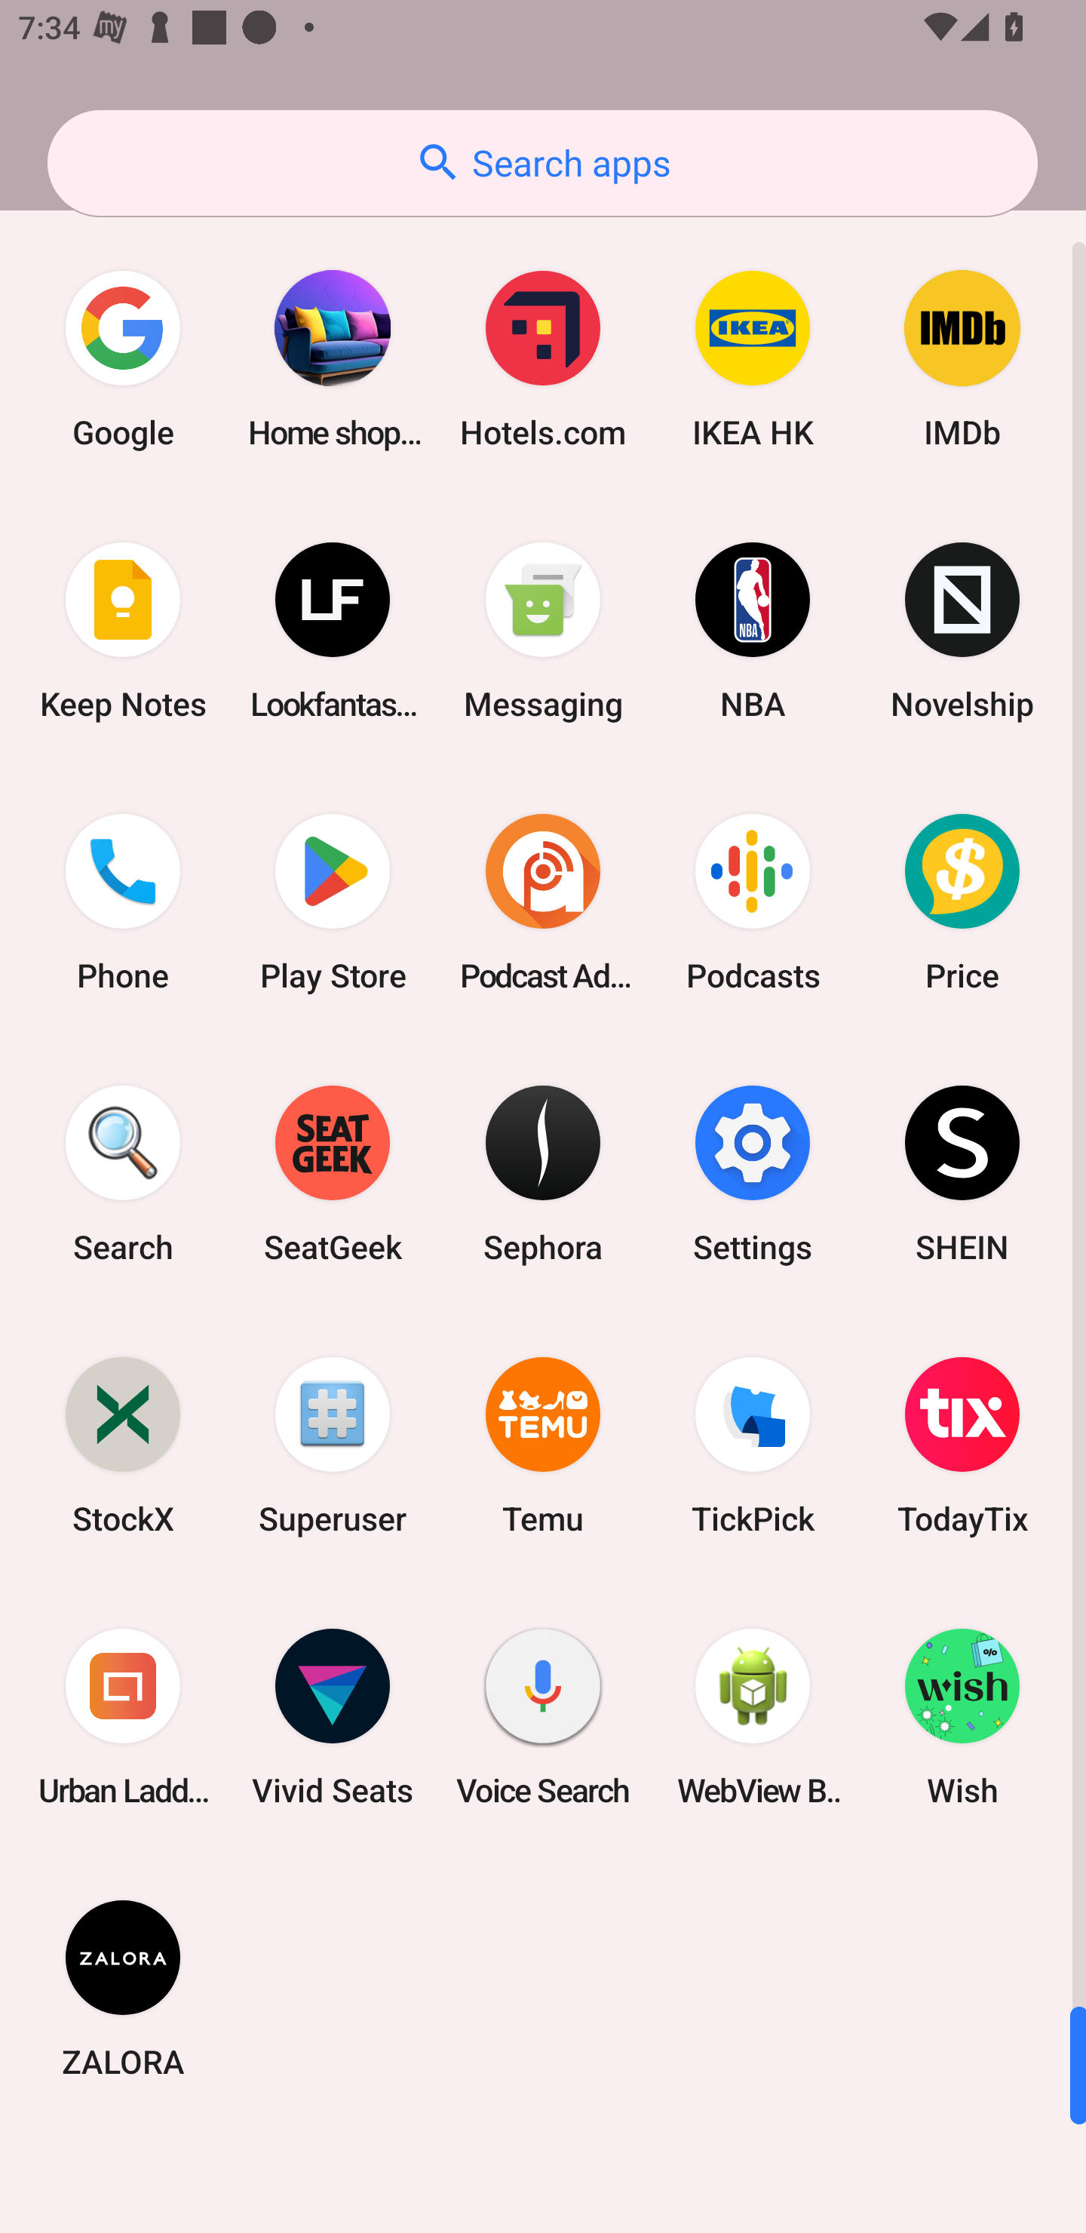 The image size is (1086, 2233). I want to click on Voice Search, so click(543, 1717).